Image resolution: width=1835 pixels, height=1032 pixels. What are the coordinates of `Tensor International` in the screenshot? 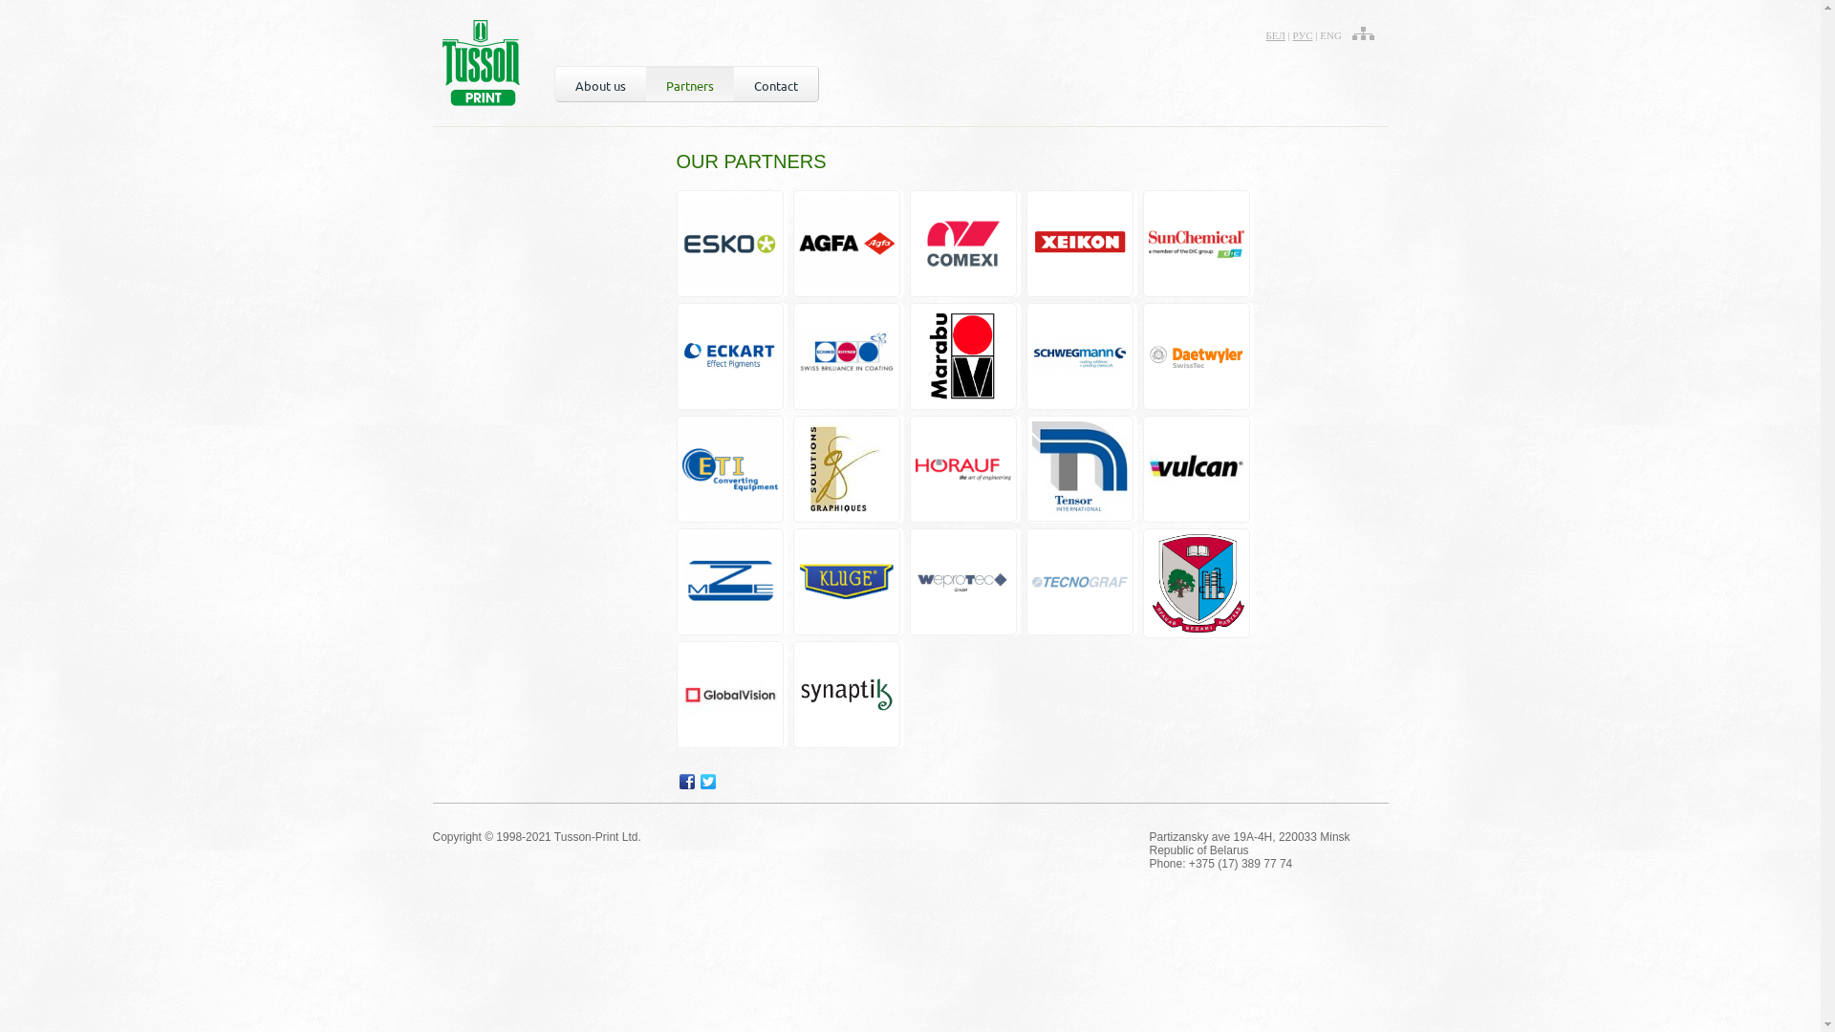 It's located at (1082, 469).